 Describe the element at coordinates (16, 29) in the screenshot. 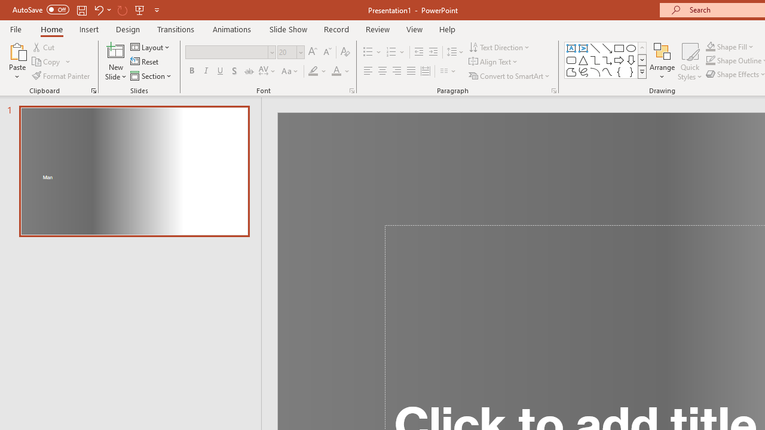

I see `File Tab` at that location.